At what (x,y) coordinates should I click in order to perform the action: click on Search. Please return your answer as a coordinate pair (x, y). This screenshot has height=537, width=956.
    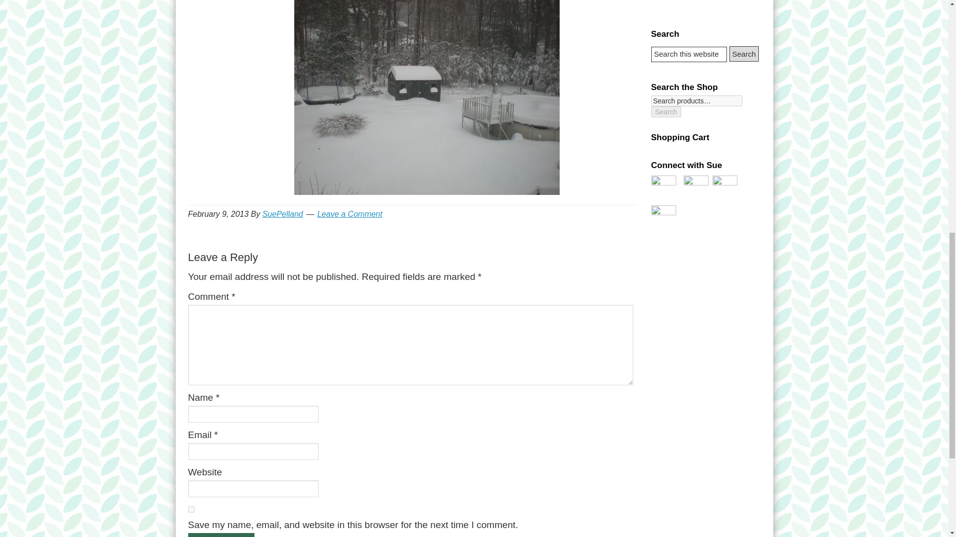
    Looking at the image, I should click on (744, 54).